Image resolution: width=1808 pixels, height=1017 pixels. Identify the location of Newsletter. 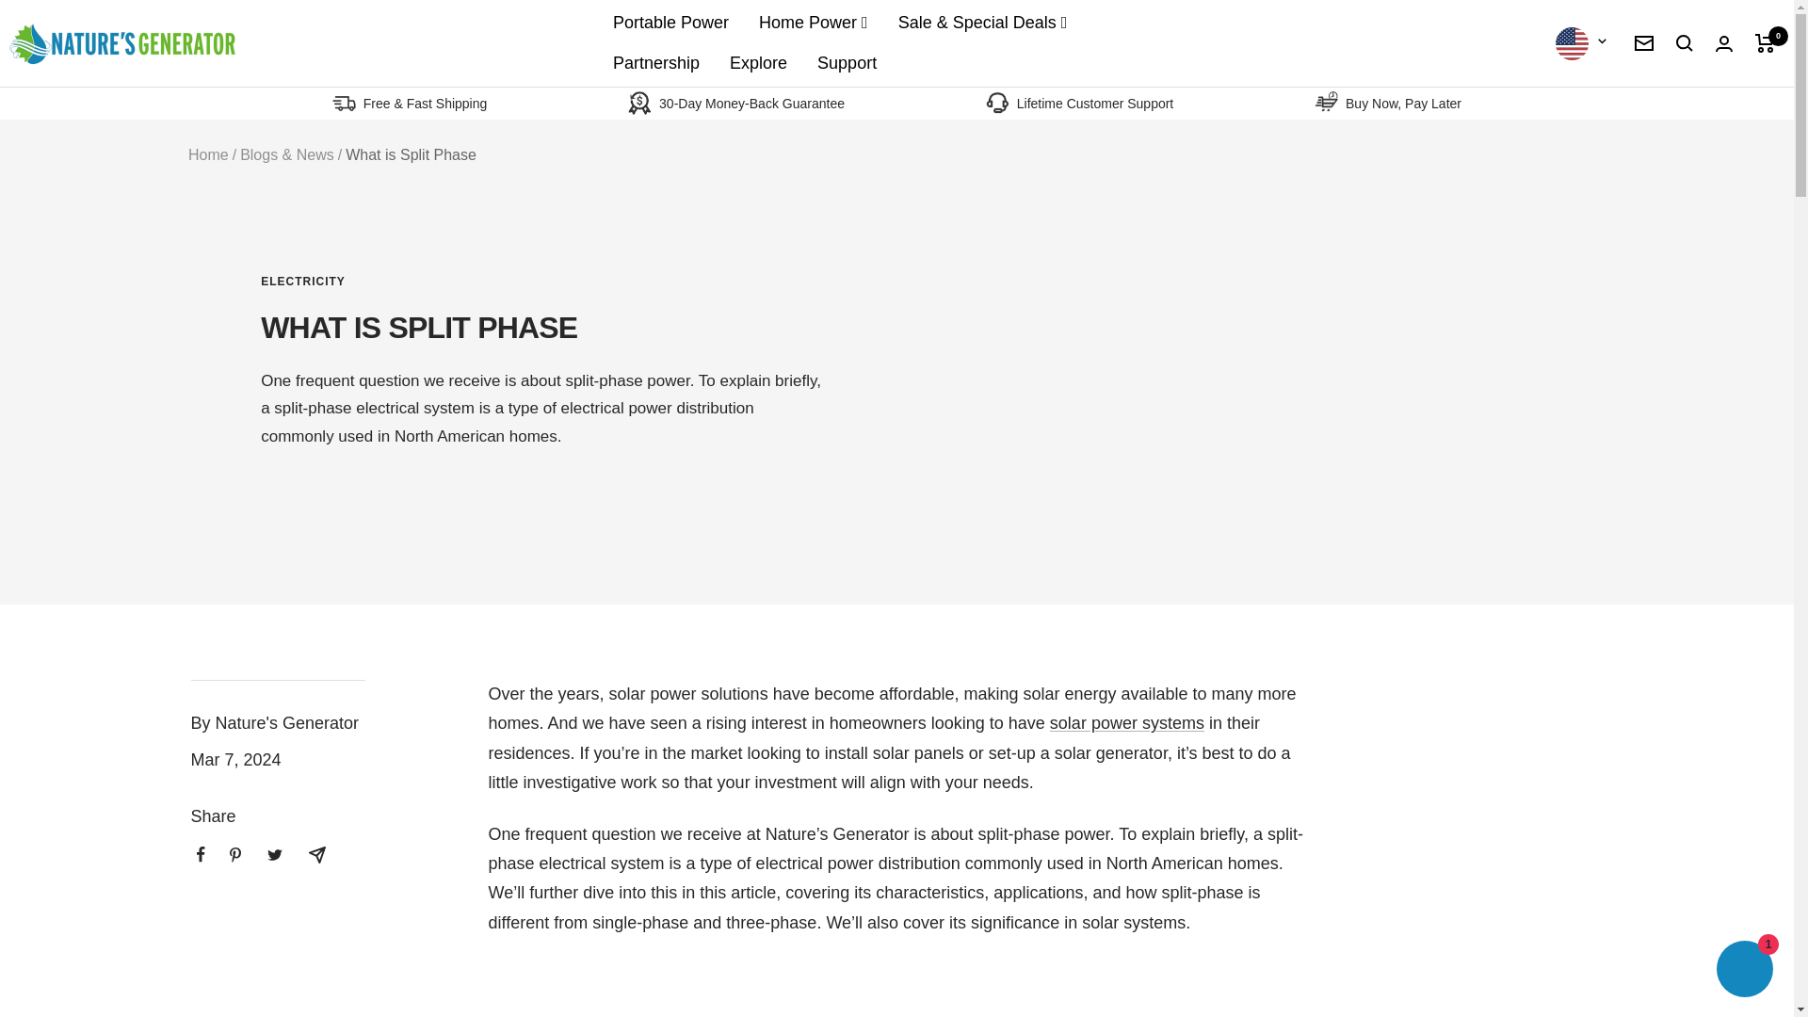
(1644, 43).